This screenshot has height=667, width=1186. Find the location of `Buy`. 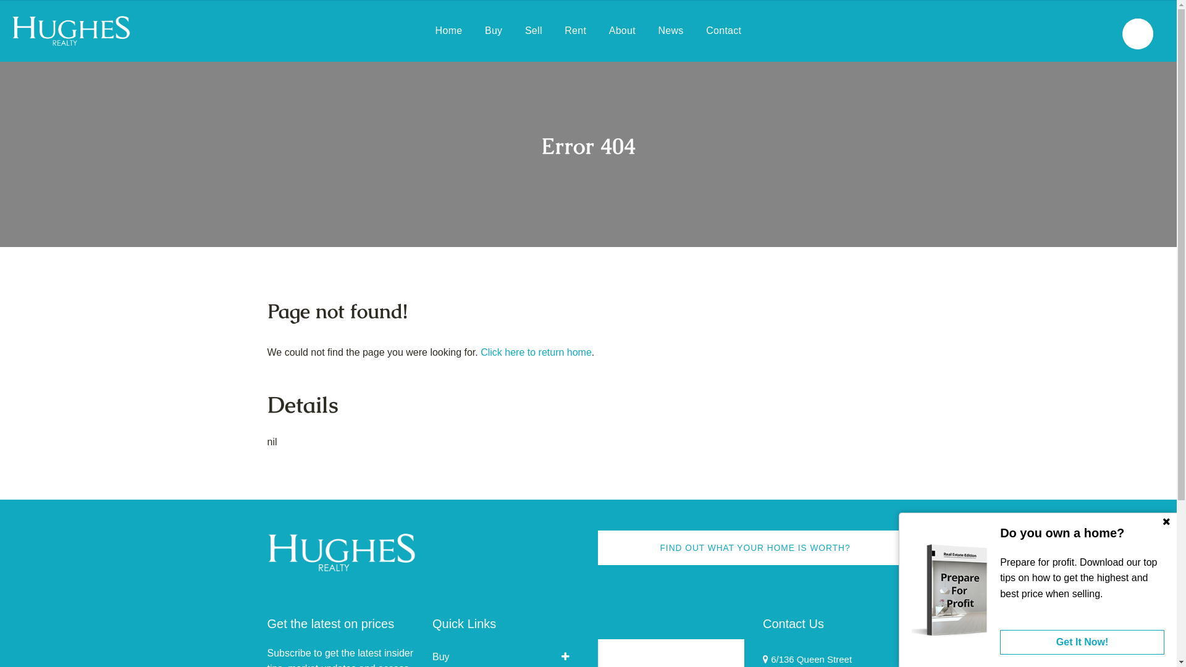

Buy is located at coordinates (494, 31).